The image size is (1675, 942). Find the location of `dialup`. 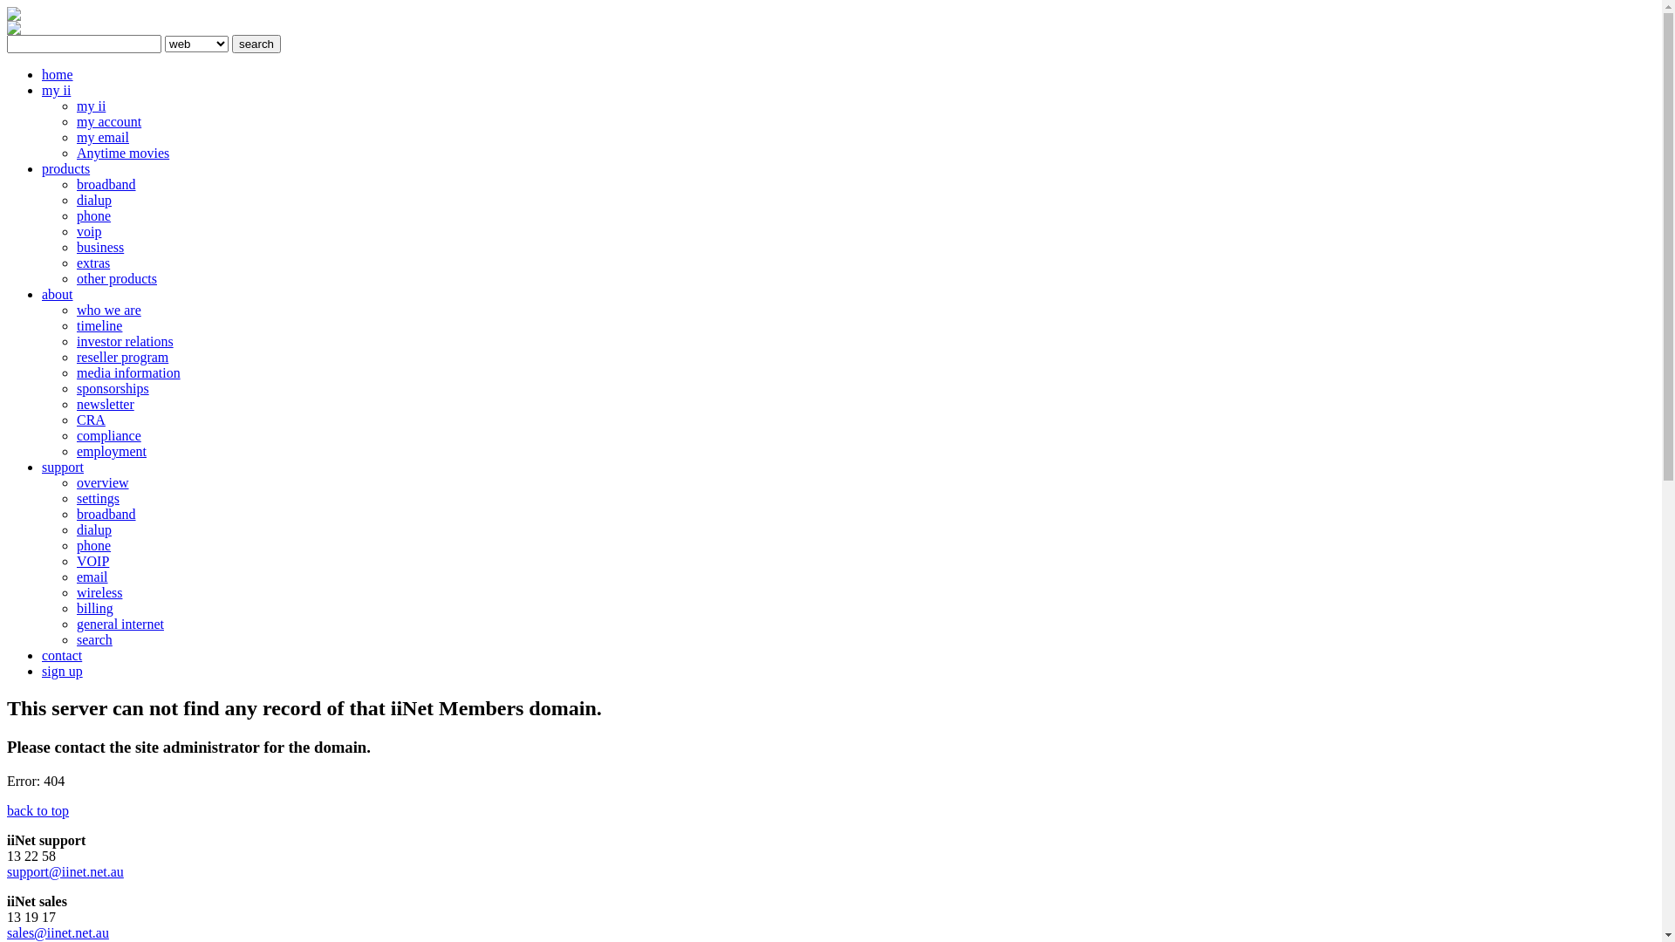

dialup is located at coordinates (94, 201).